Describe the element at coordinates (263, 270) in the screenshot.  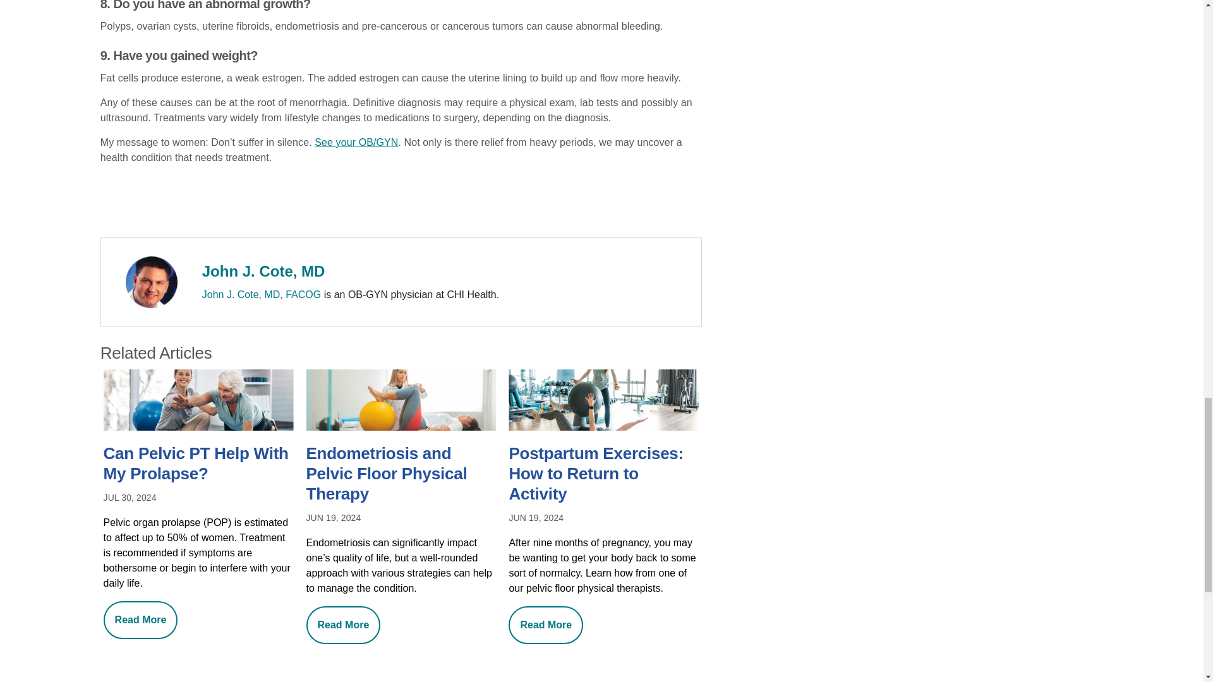
I see `John J. Cote, MD` at that location.